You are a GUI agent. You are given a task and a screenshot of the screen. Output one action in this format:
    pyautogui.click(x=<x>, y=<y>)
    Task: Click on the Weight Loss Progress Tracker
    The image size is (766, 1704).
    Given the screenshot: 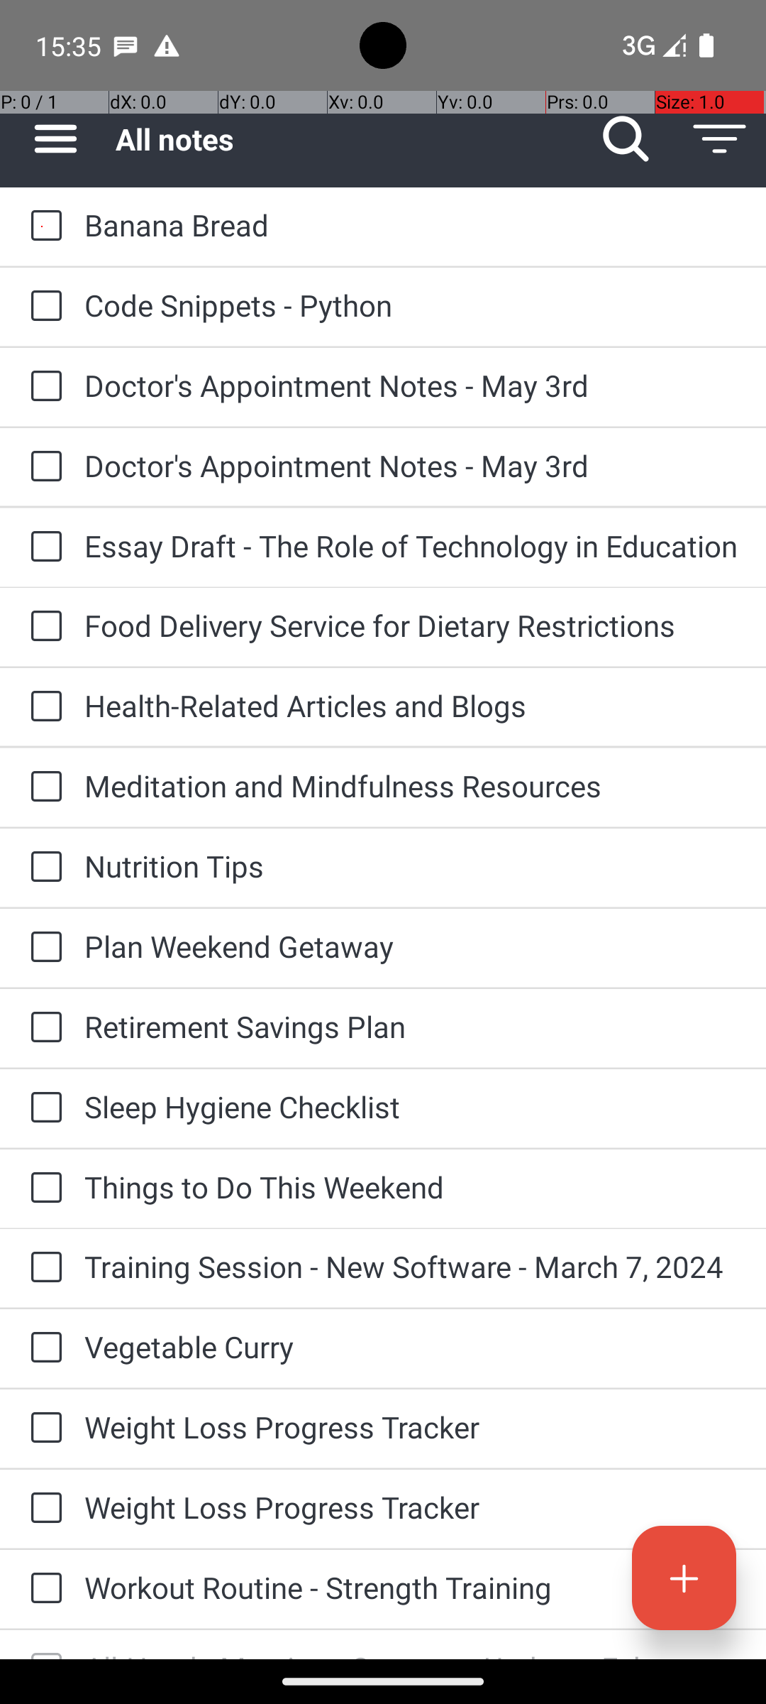 What is the action you would take?
    pyautogui.click(x=411, y=1427)
    